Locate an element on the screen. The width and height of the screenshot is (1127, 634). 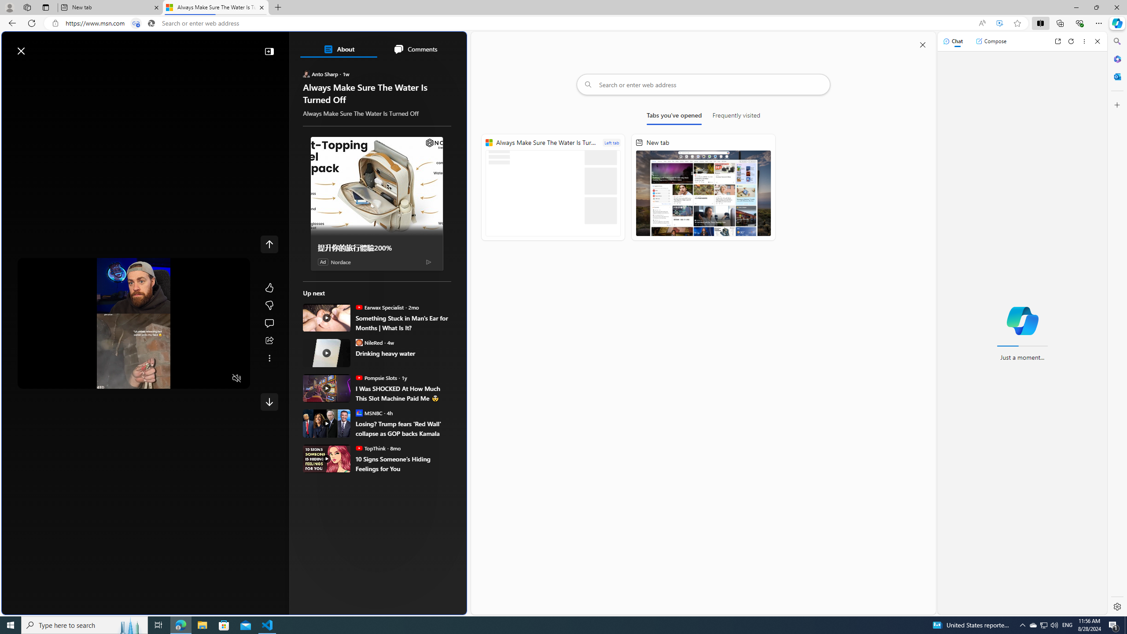
Always Make Sure The Water Is Turned Off is located at coordinates (553, 188).